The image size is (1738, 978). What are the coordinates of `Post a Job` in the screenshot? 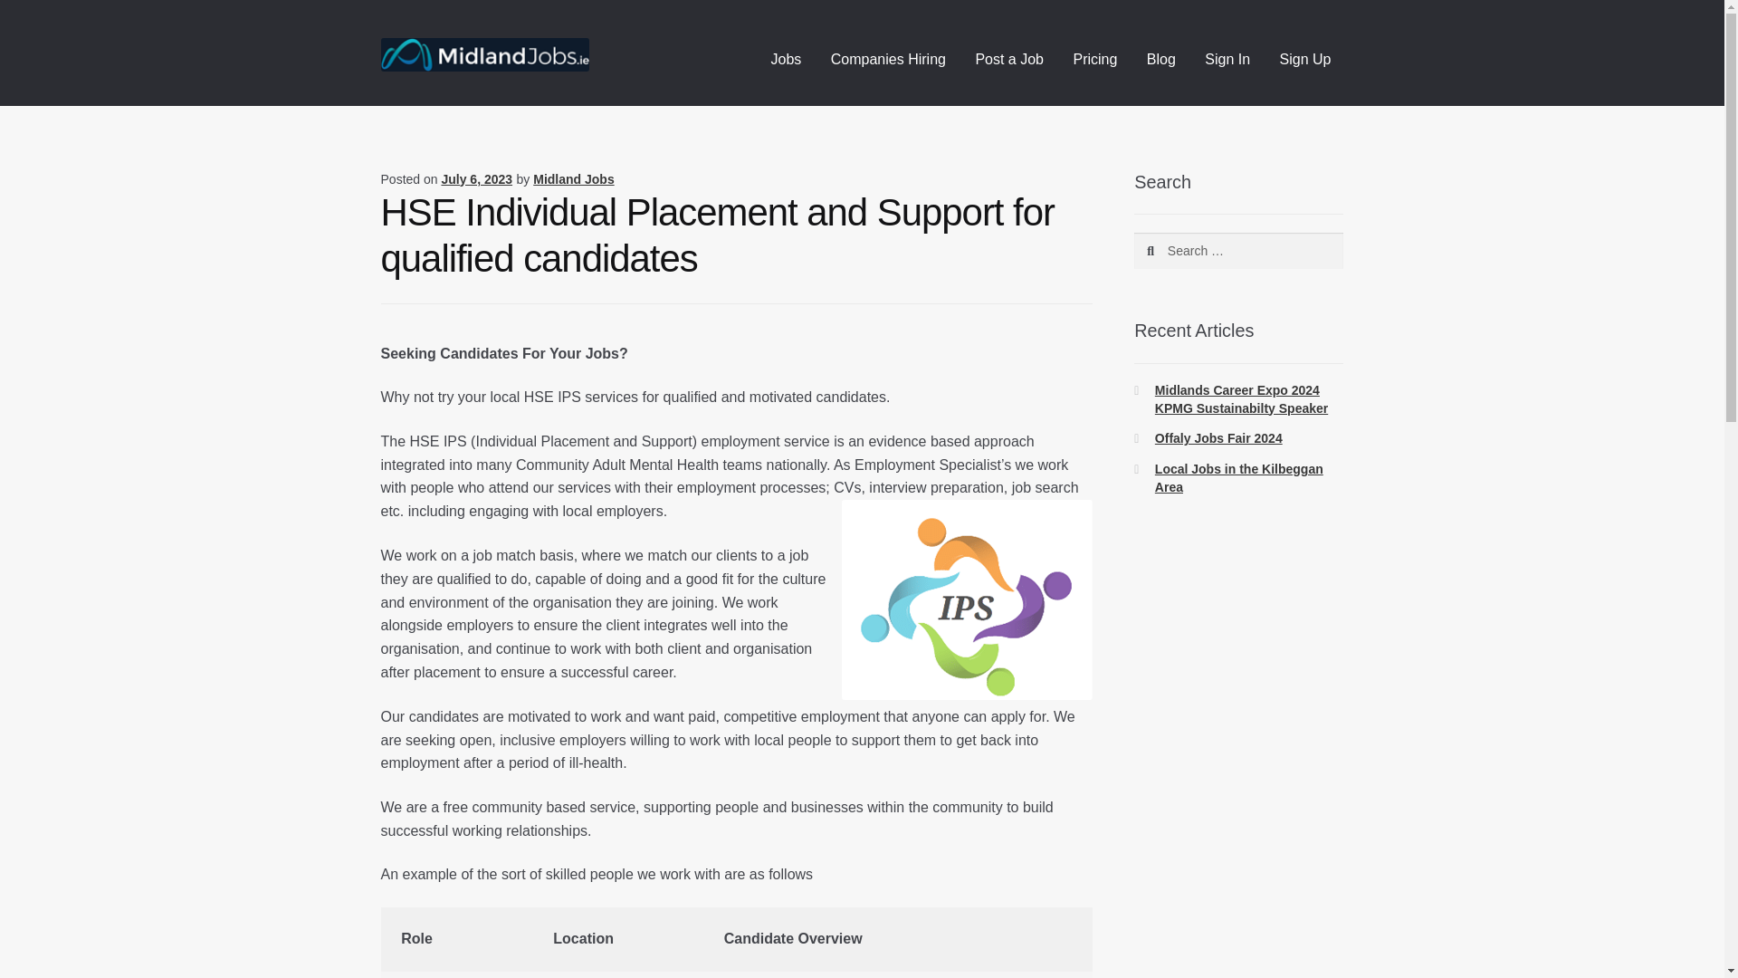 It's located at (1009, 60).